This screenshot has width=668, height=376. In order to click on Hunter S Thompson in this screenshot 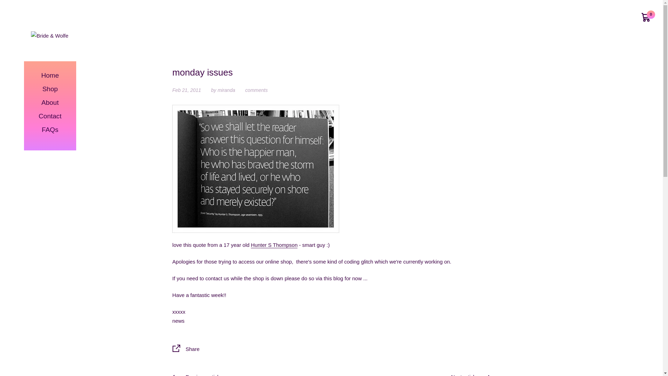, I will do `click(274, 245)`.